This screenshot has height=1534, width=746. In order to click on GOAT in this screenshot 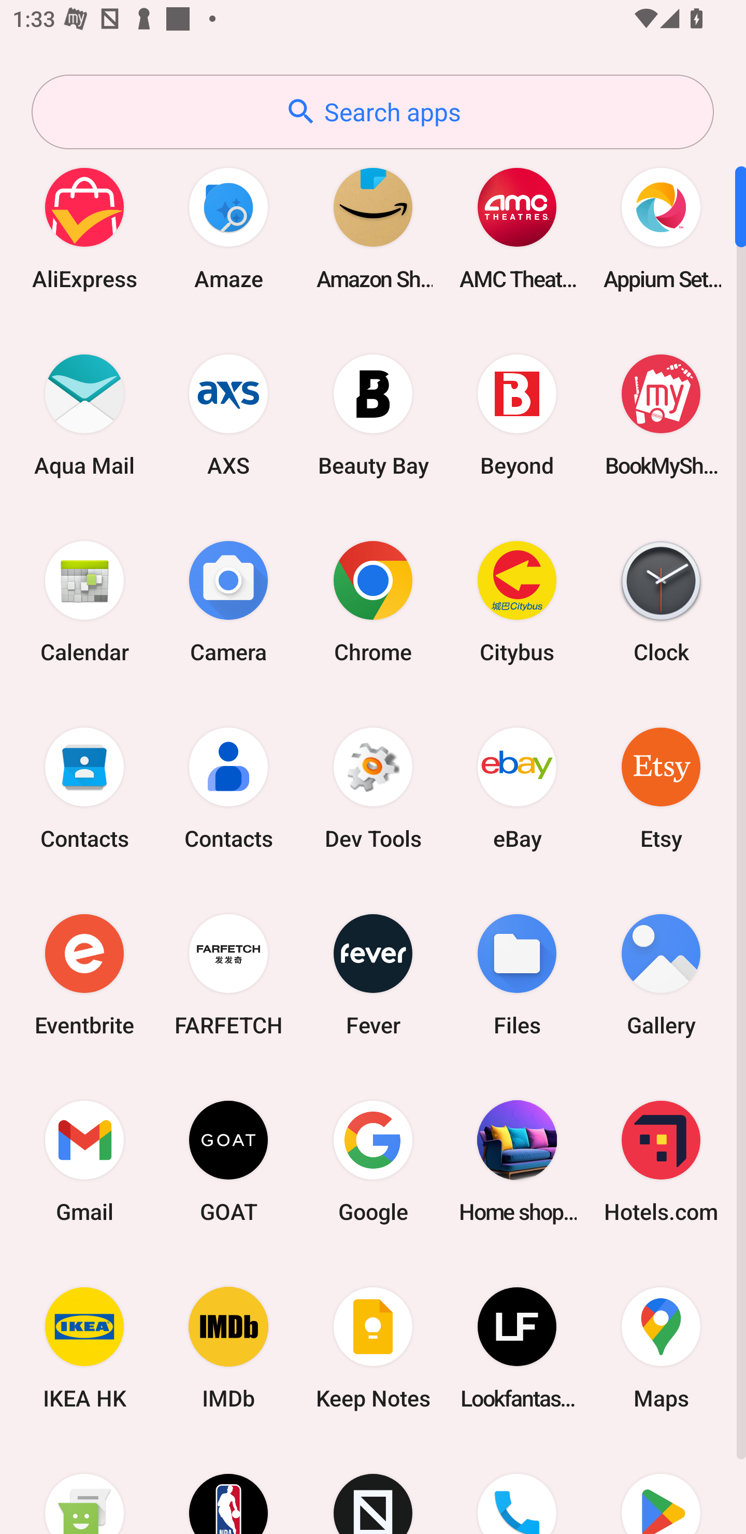, I will do `click(228, 1161)`.